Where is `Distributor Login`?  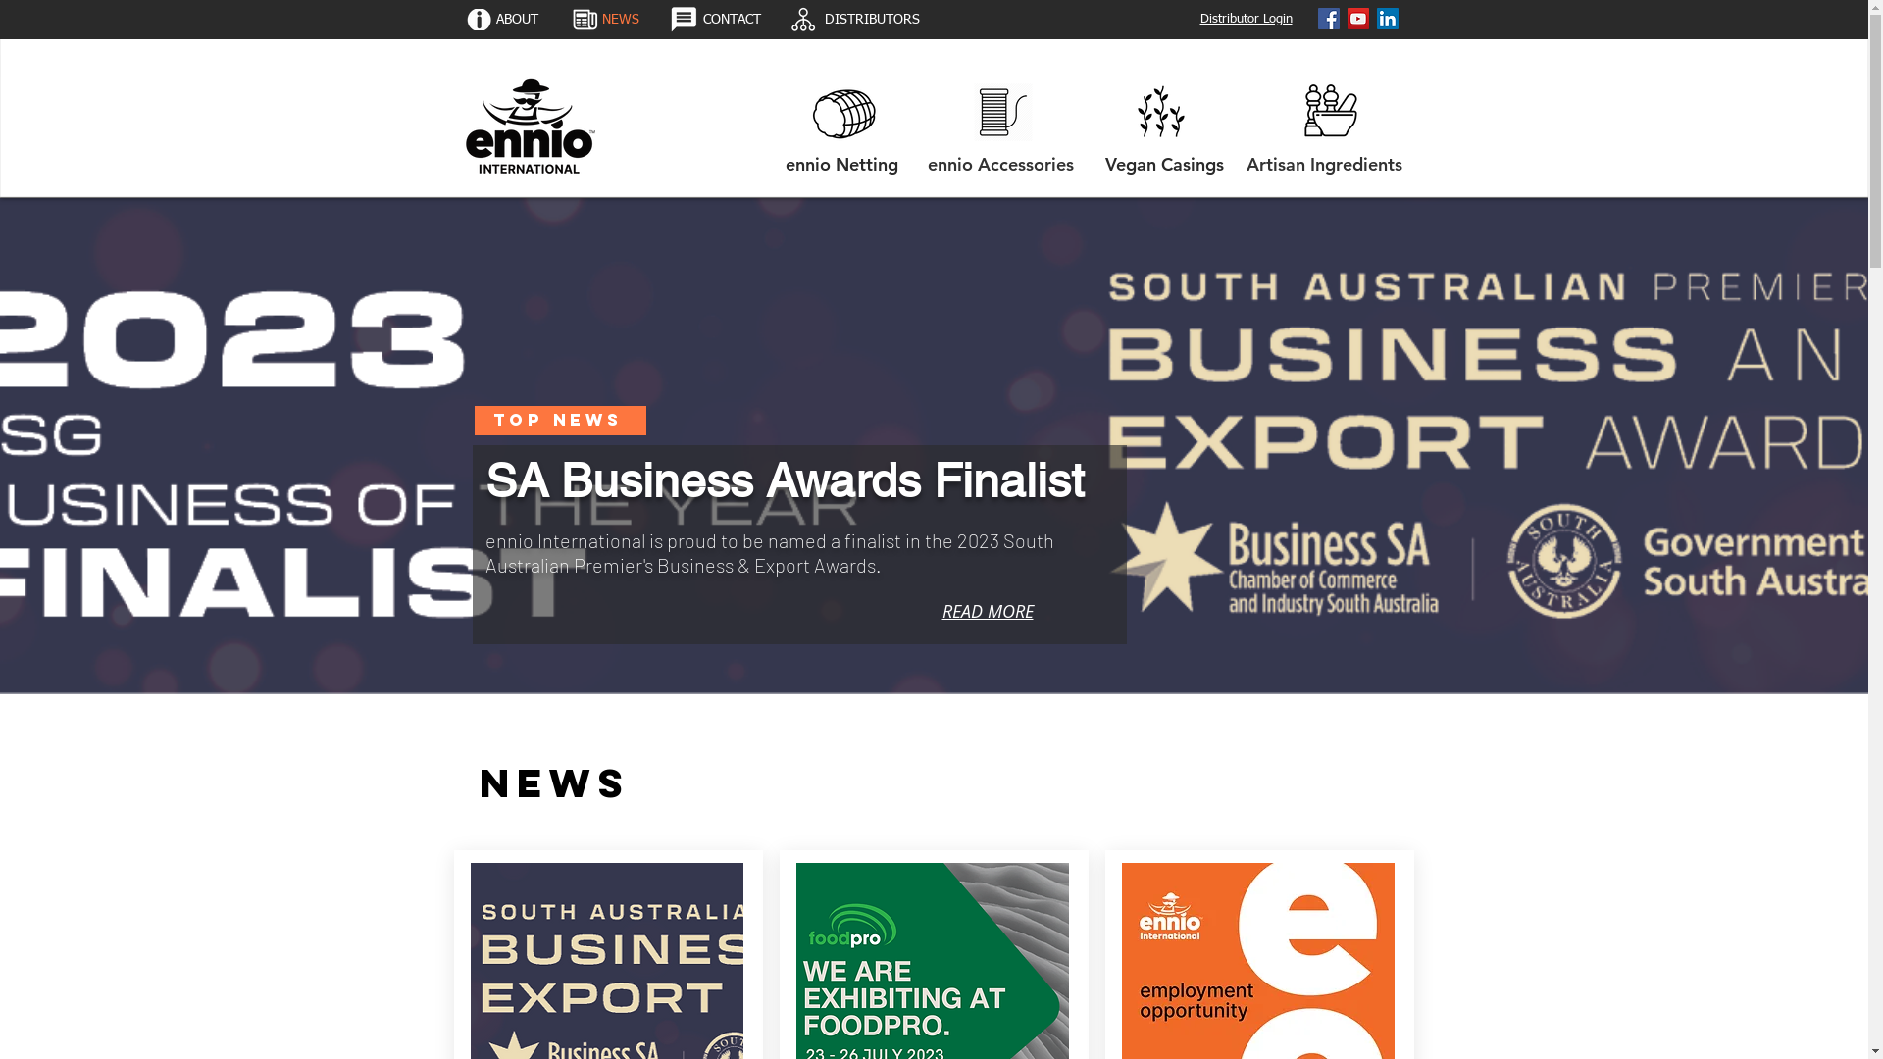 Distributor Login is located at coordinates (1247, 18).